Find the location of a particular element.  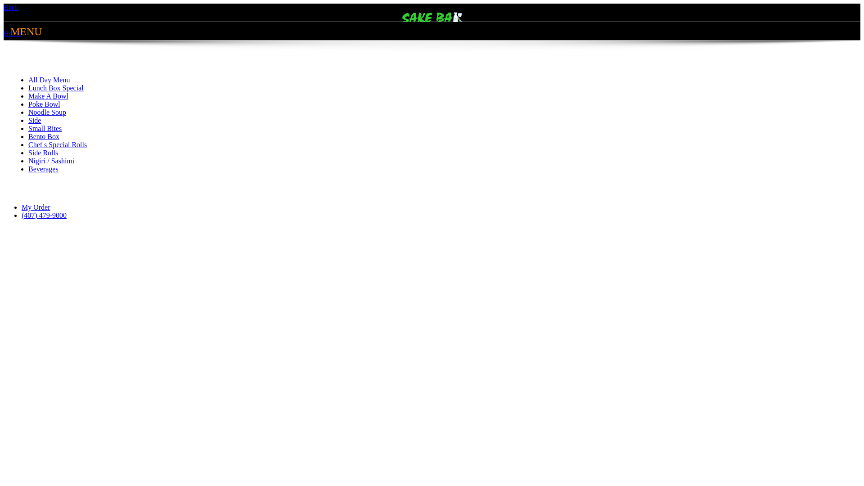

Side is located at coordinates (35, 121).